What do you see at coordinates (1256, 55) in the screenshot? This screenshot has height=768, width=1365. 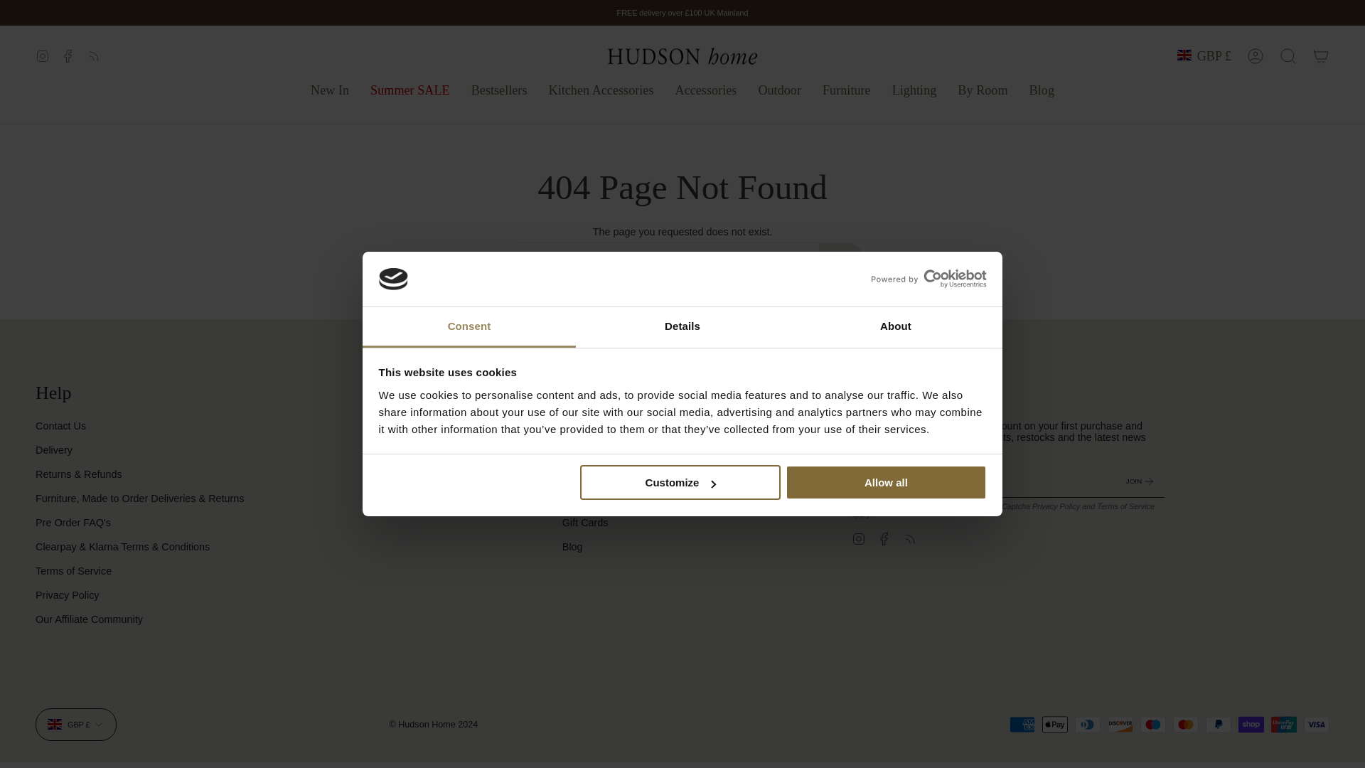 I see `My Account` at bounding box center [1256, 55].